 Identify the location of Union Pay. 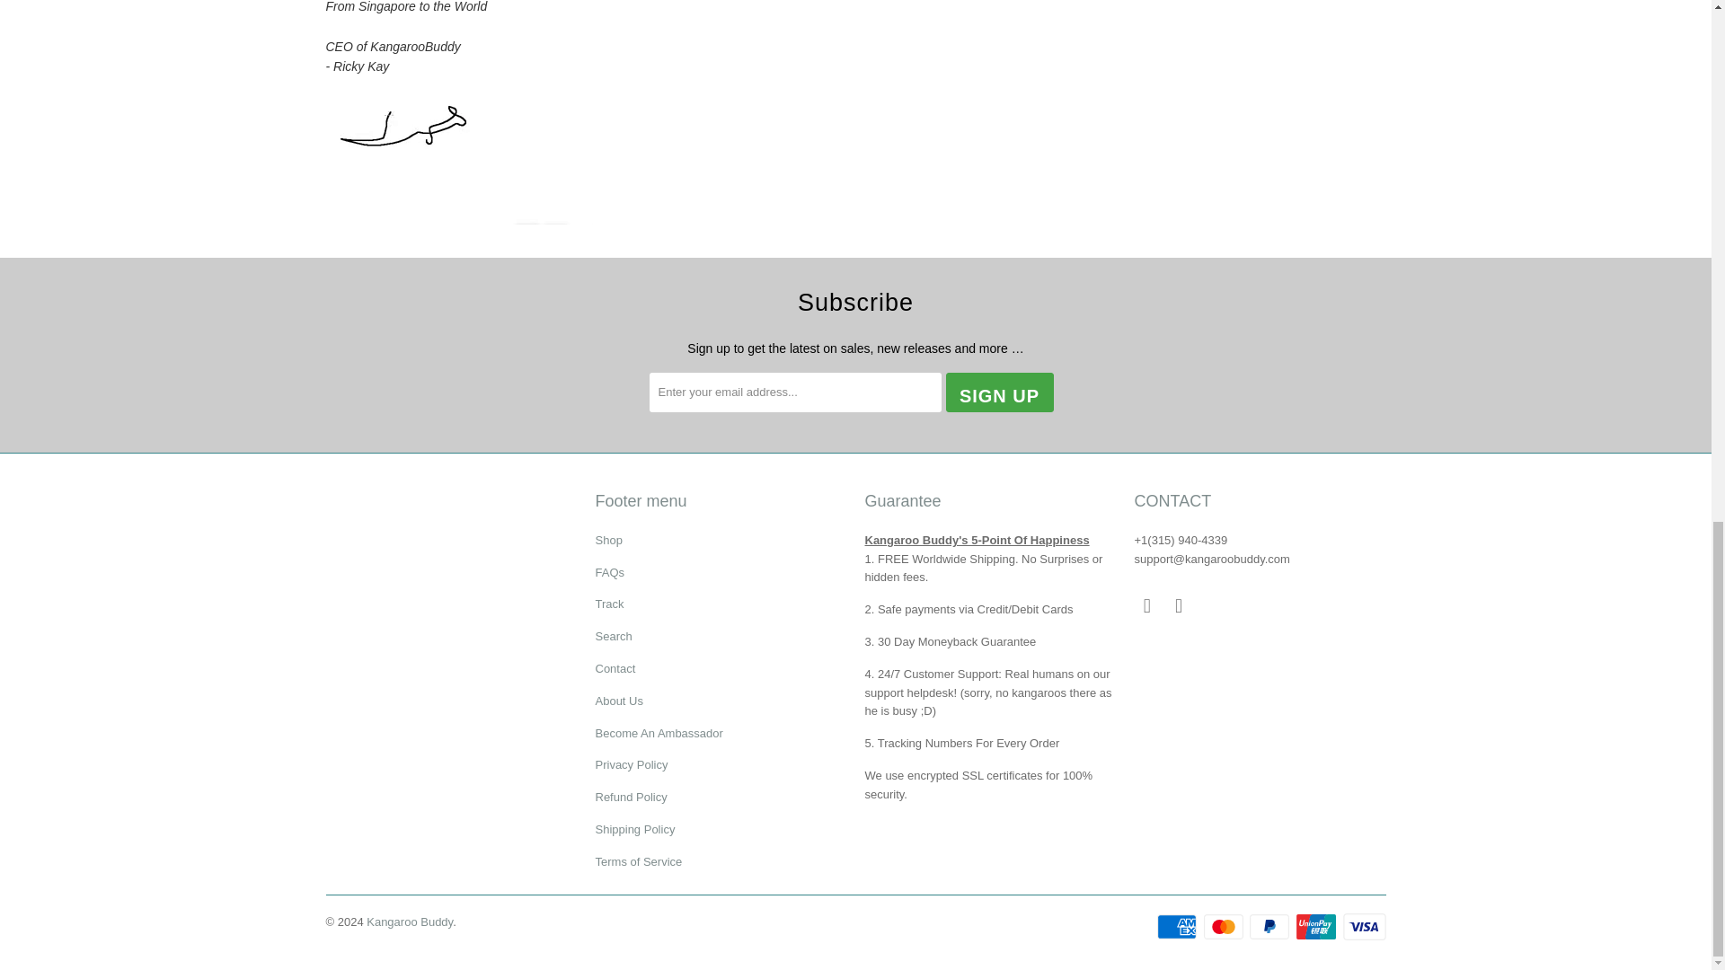
(1318, 927).